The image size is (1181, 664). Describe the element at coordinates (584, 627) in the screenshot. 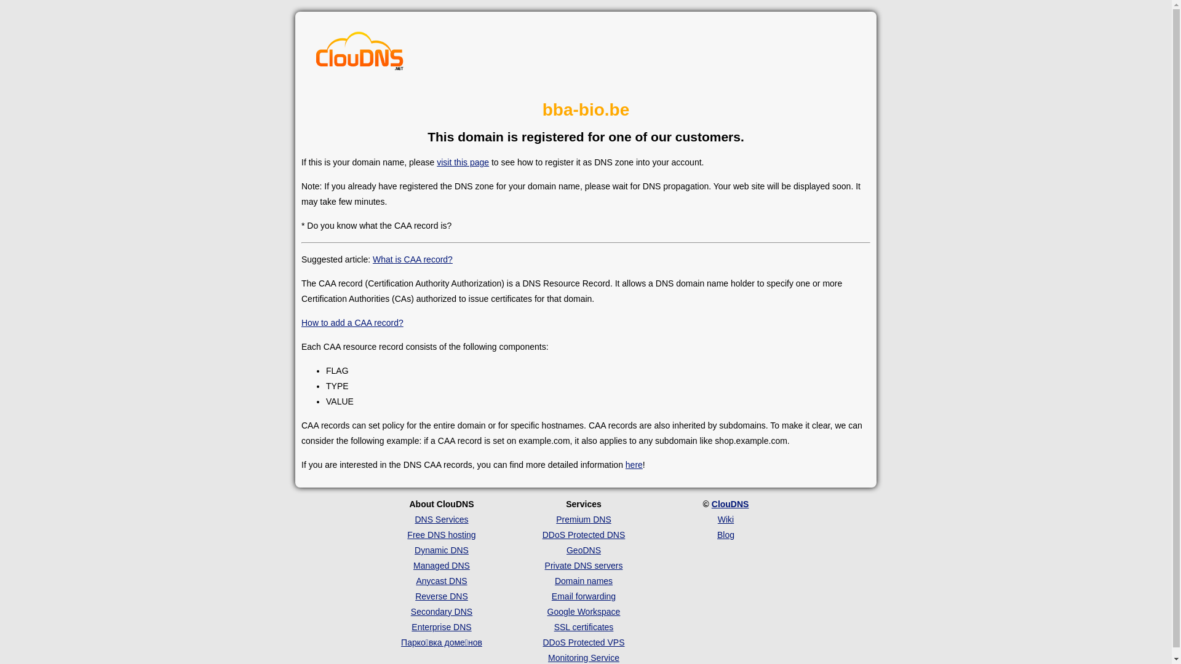

I see `SSL certificates` at that location.